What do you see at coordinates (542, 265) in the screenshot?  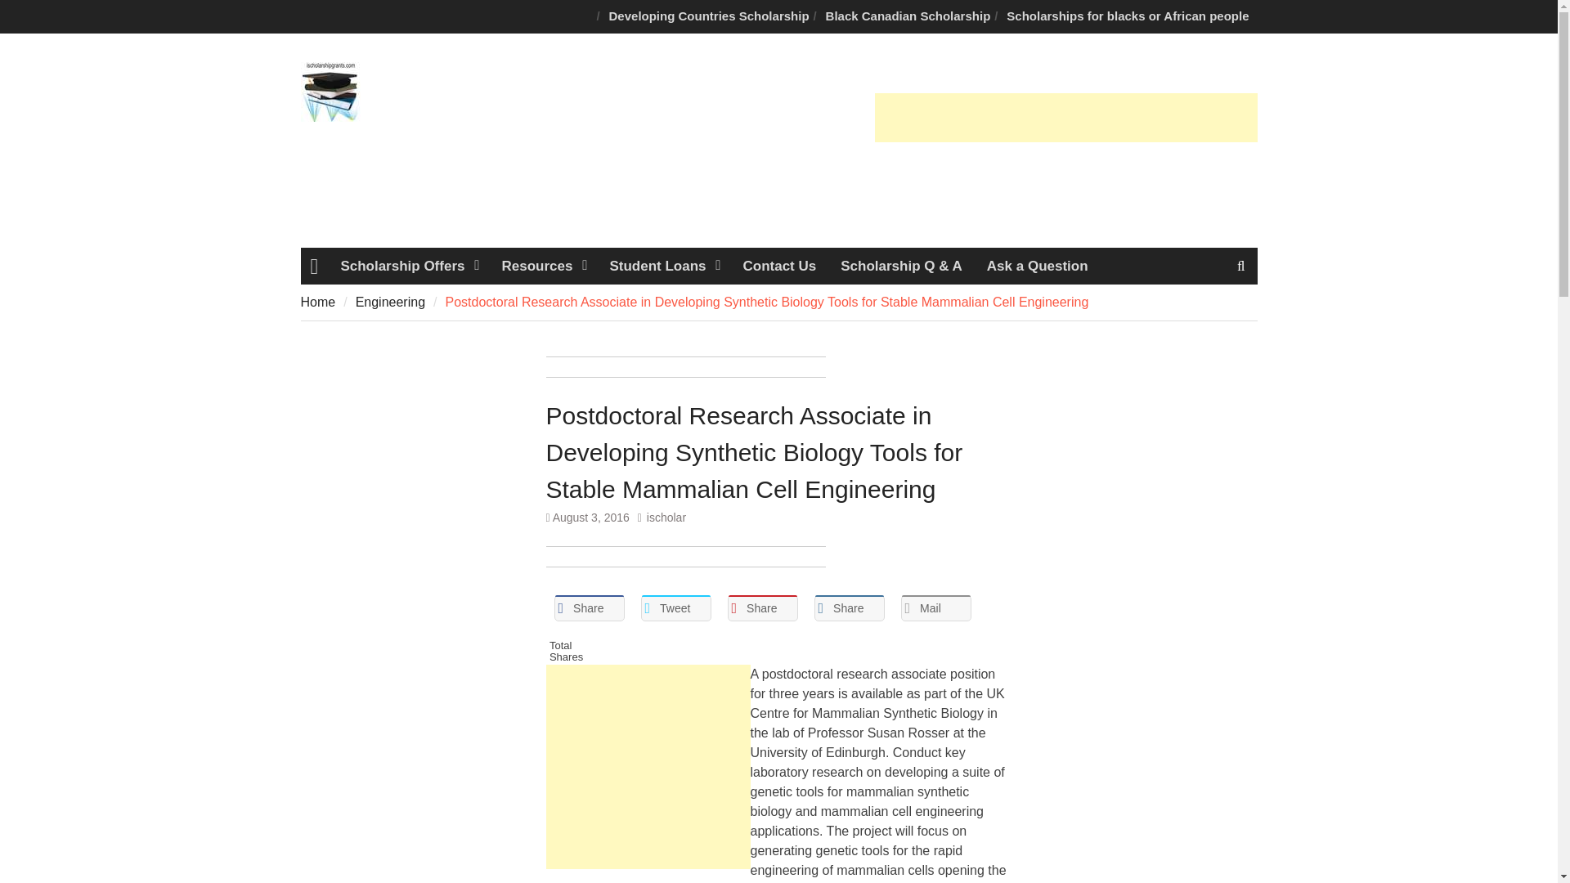 I see `Resources` at bounding box center [542, 265].